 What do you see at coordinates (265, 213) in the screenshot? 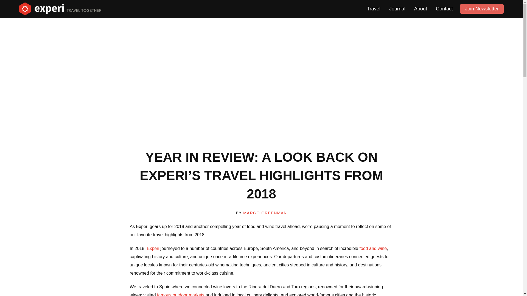
I see `MARGO GREENMAN` at bounding box center [265, 213].